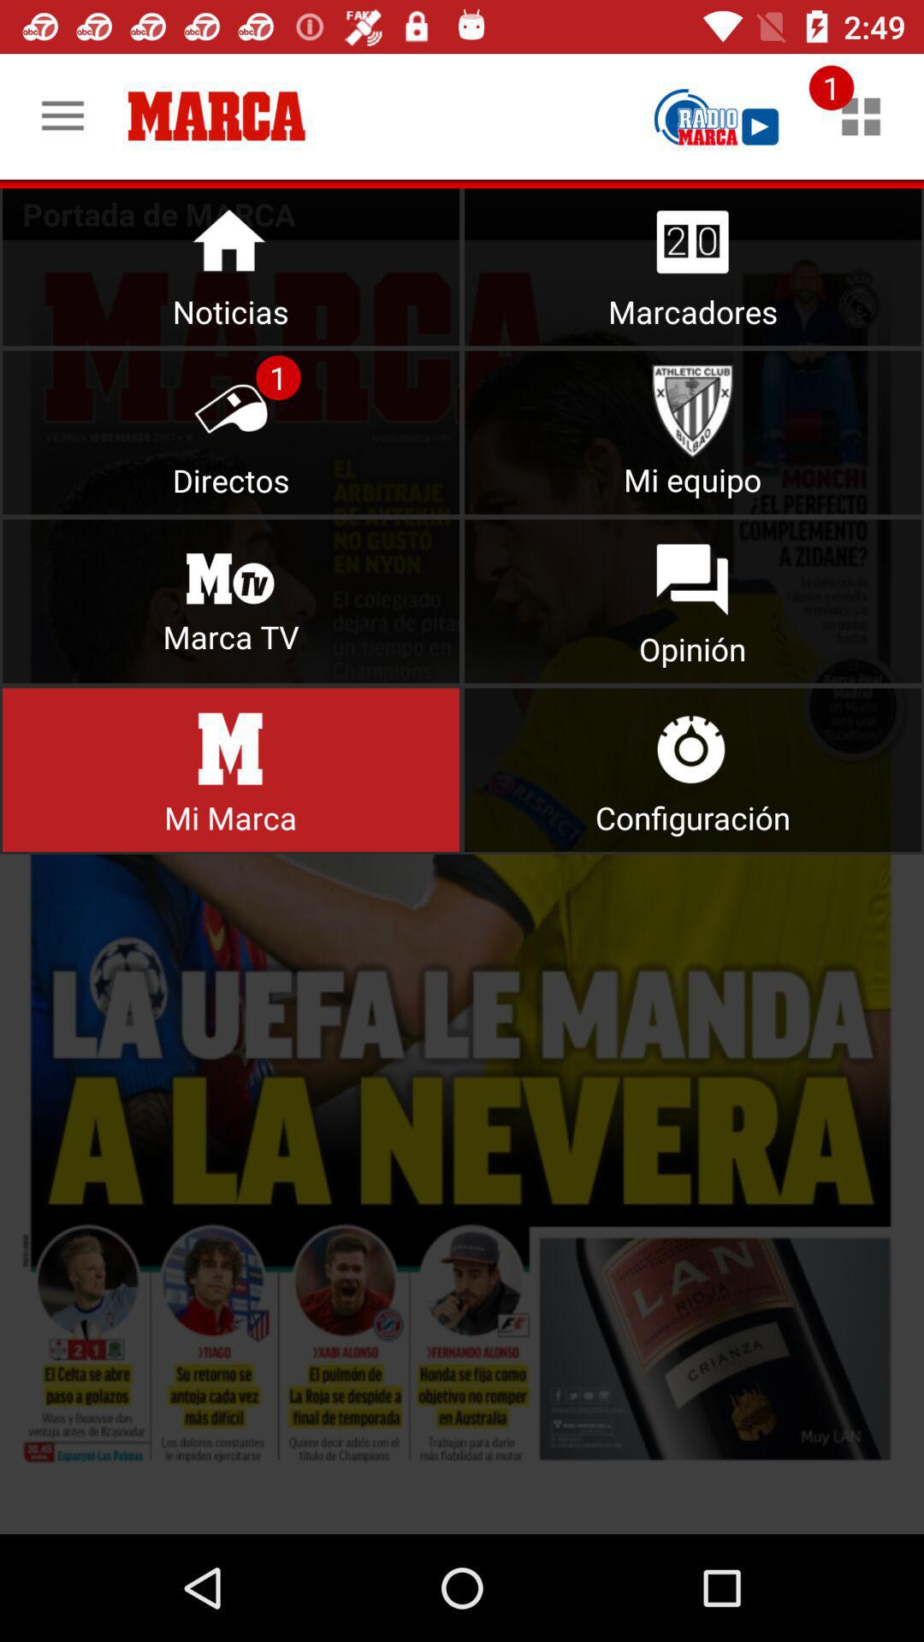 The width and height of the screenshot is (924, 1642). Describe the element at coordinates (693, 600) in the screenshot. I see `talk to other uses` at that location.